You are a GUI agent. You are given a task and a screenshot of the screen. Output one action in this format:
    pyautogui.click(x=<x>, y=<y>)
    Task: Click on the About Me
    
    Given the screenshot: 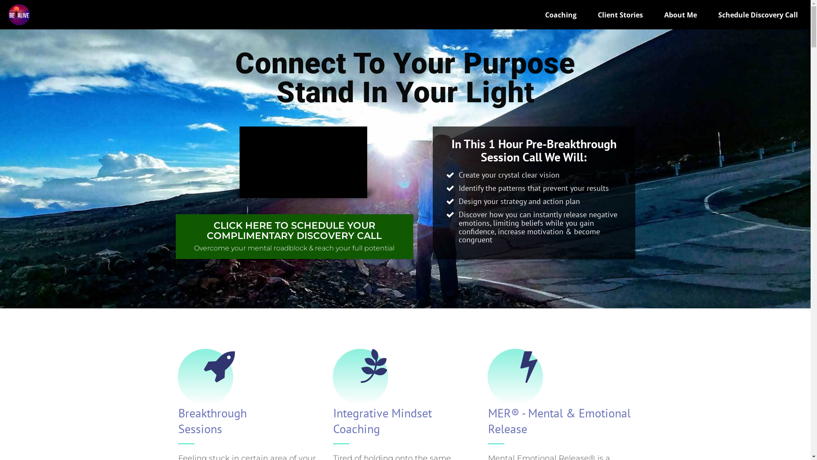 What is the action you would take?
    pyautogui.click(x=681, y=15)
    